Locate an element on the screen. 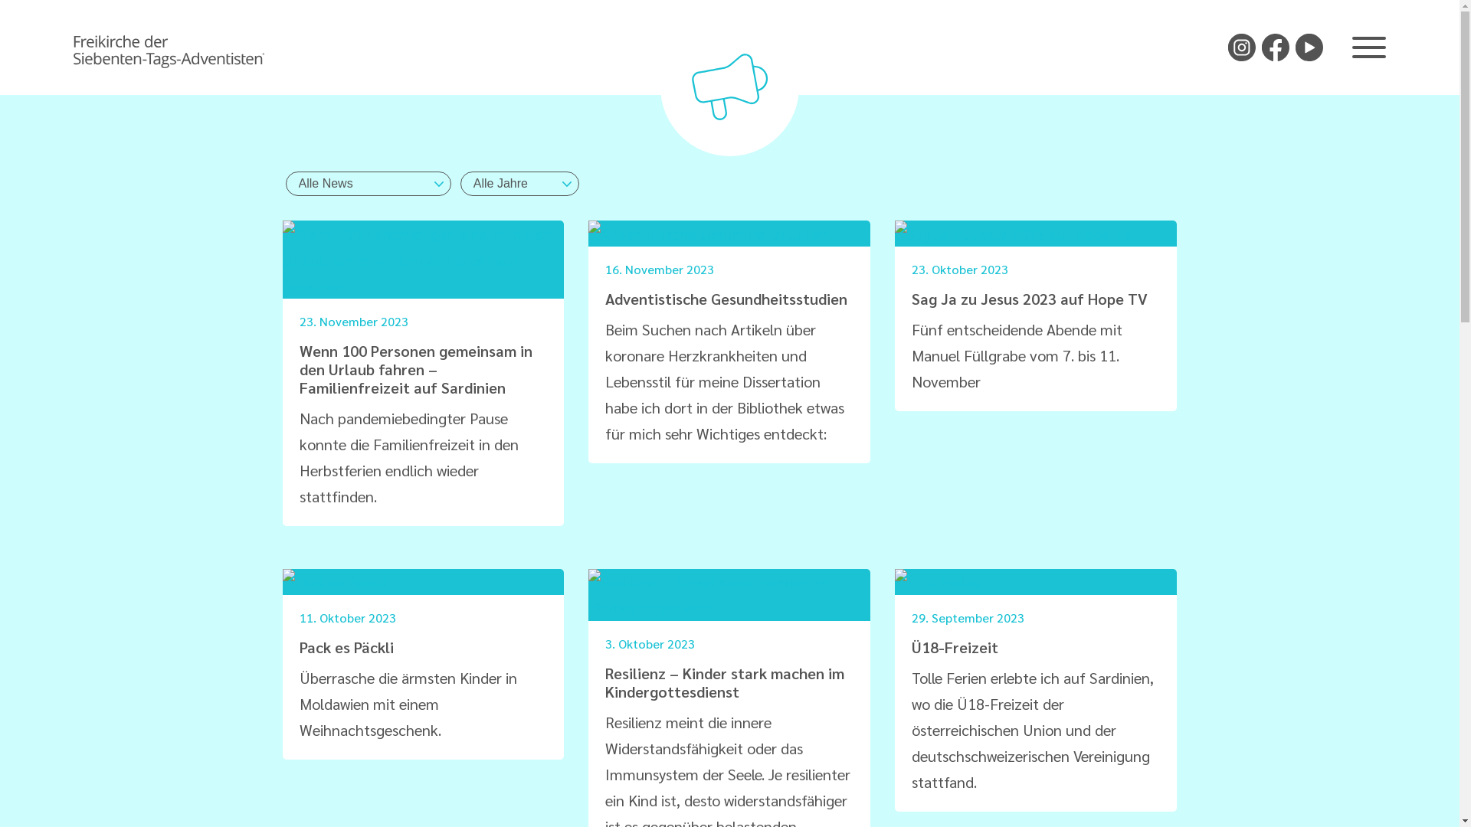 The width and height of the screenshot is (1471, 827). Adventistische Gesundheitsstudien is located at coordinates (726, 299).